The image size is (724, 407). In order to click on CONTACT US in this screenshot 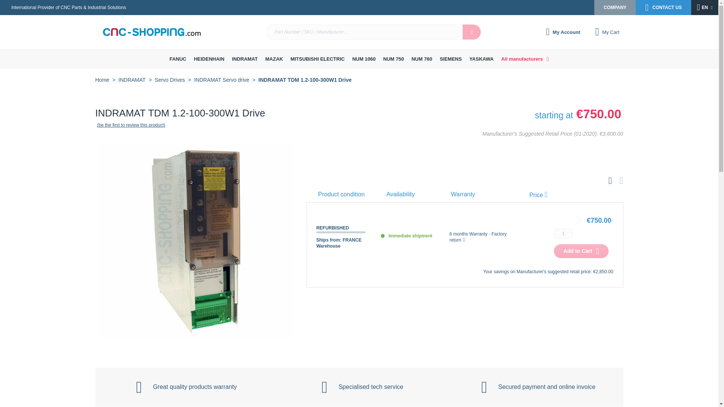, I will do `click(663, 8)`.